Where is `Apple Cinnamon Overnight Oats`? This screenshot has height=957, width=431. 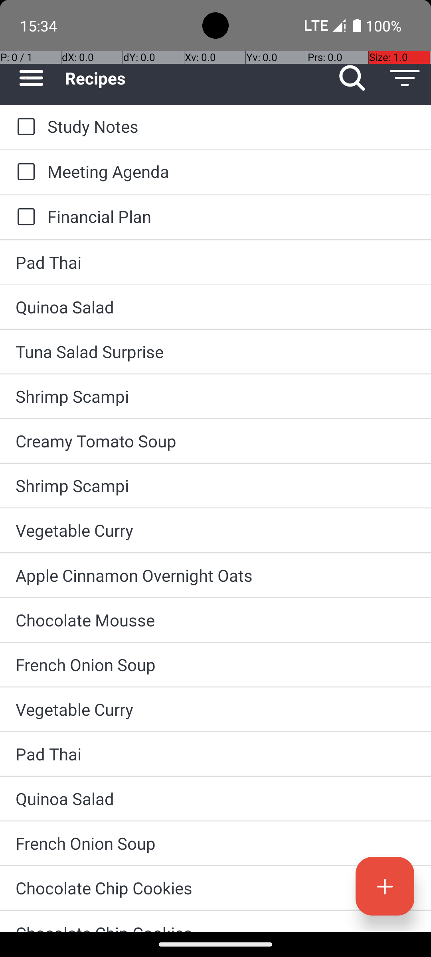
Apple Cinnamon Overnight Oats is located at coordinates (215, 575).